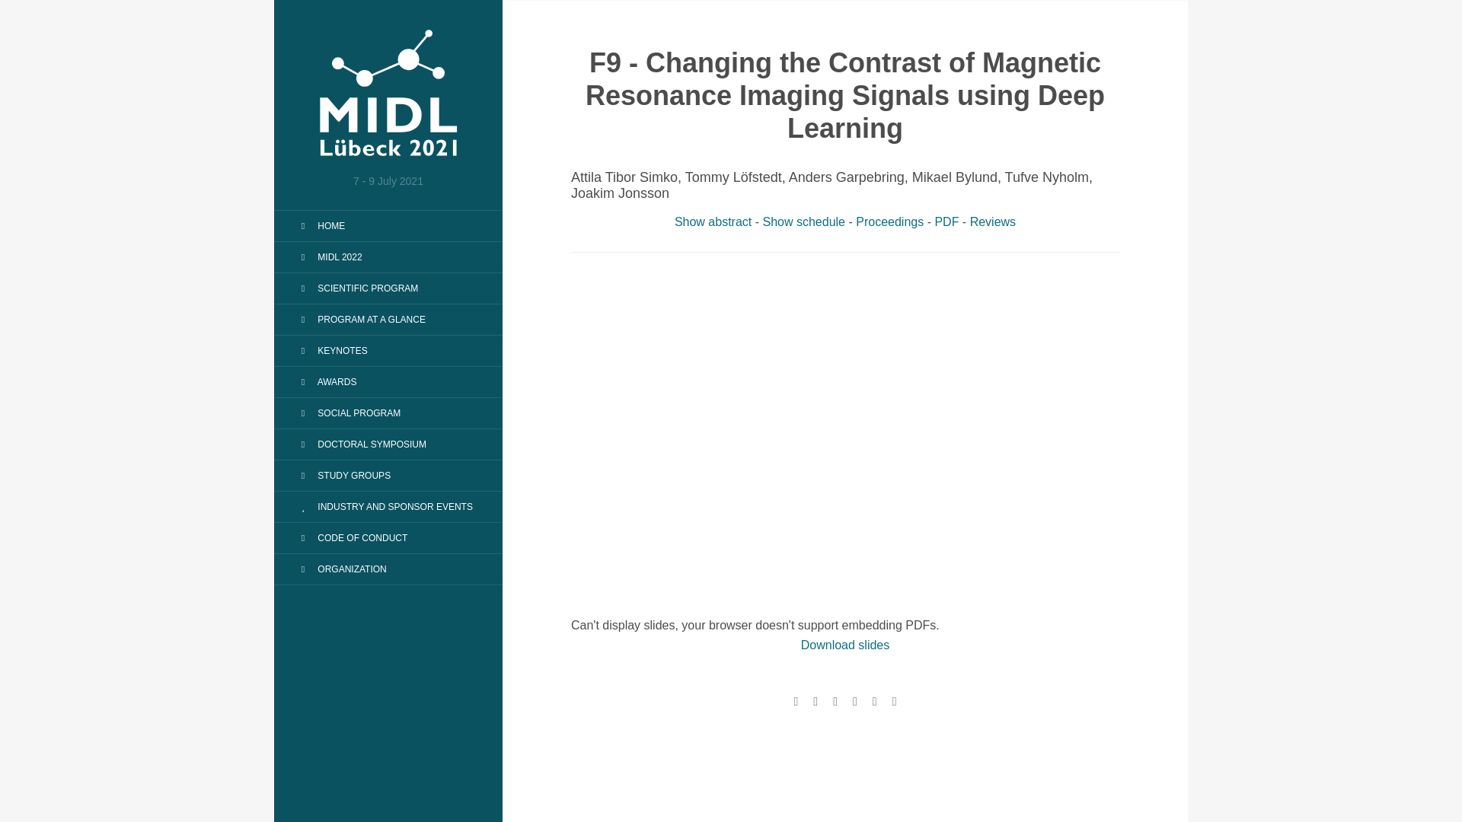 The height and width of the screenshot is (822, 1462). What do you see at coordinates (854, 701) in the screenshot?
I see `MIDL on GitHub` at bounding box center [854, 701].